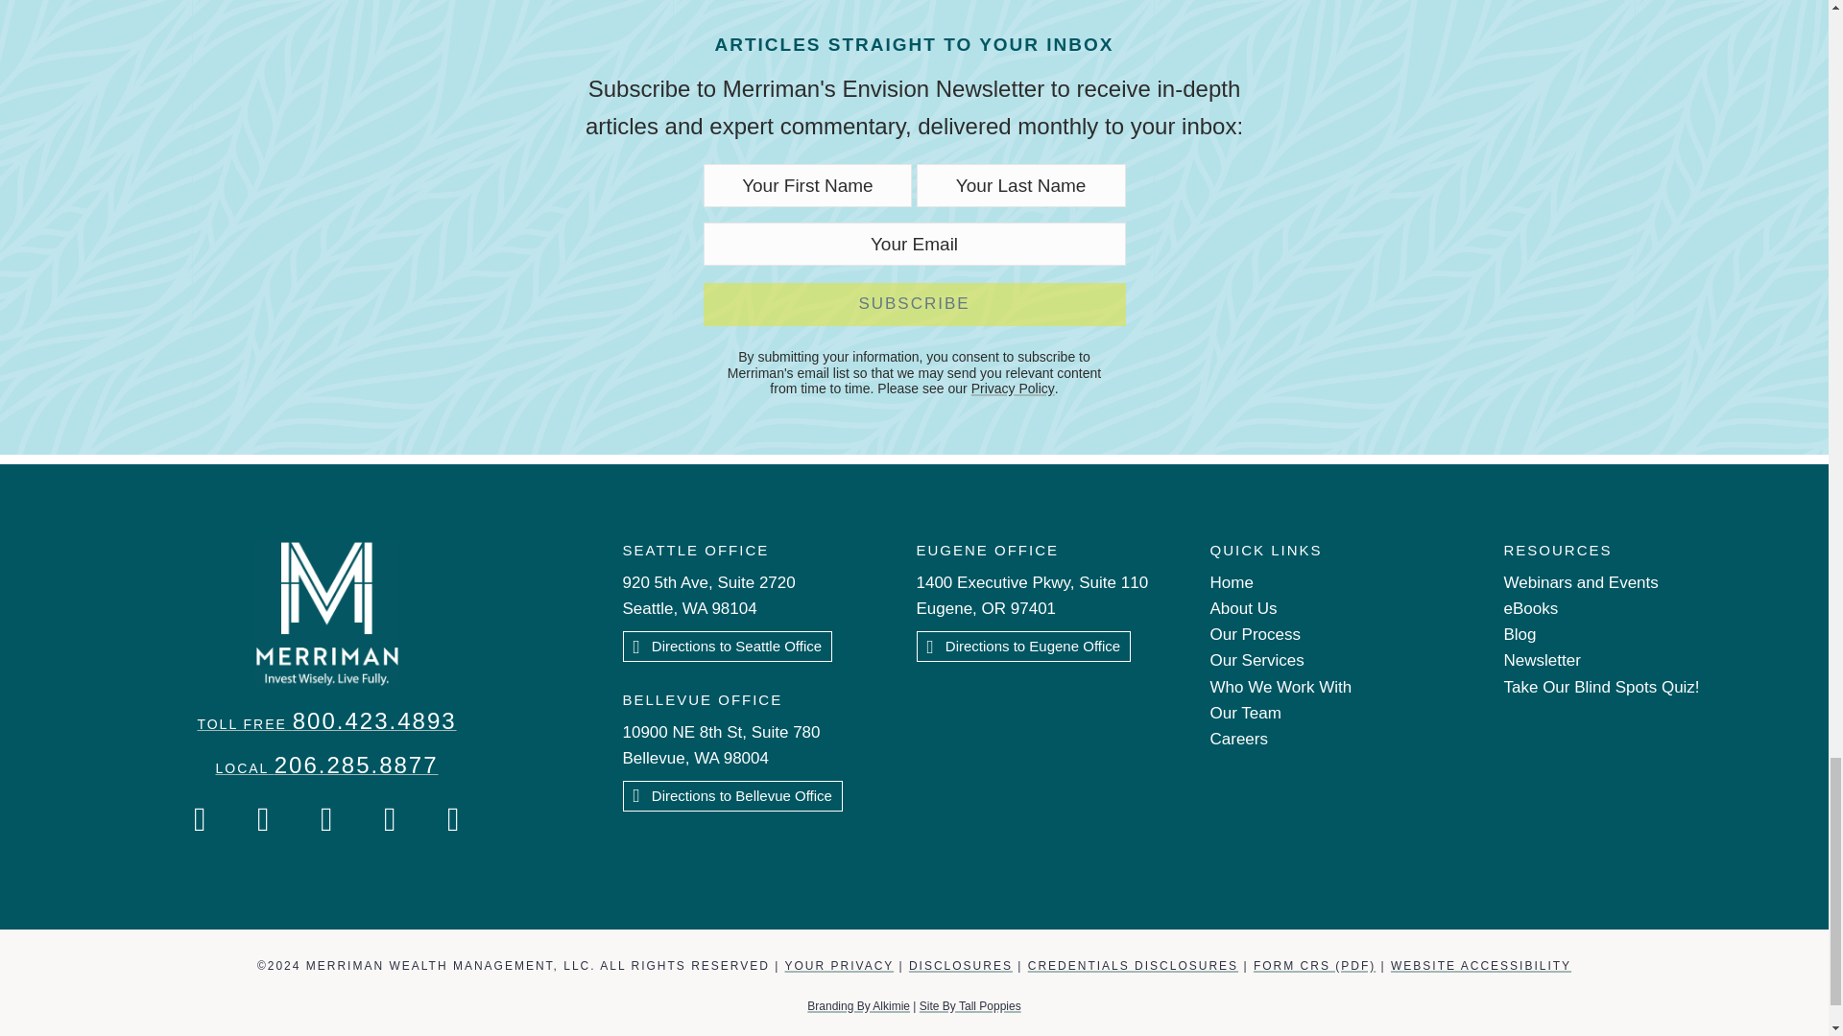  What do you see at coordinates (201, 819) in the screenshot?
I see `Merriman's Facebook Page` at bounding box center [201, 819].